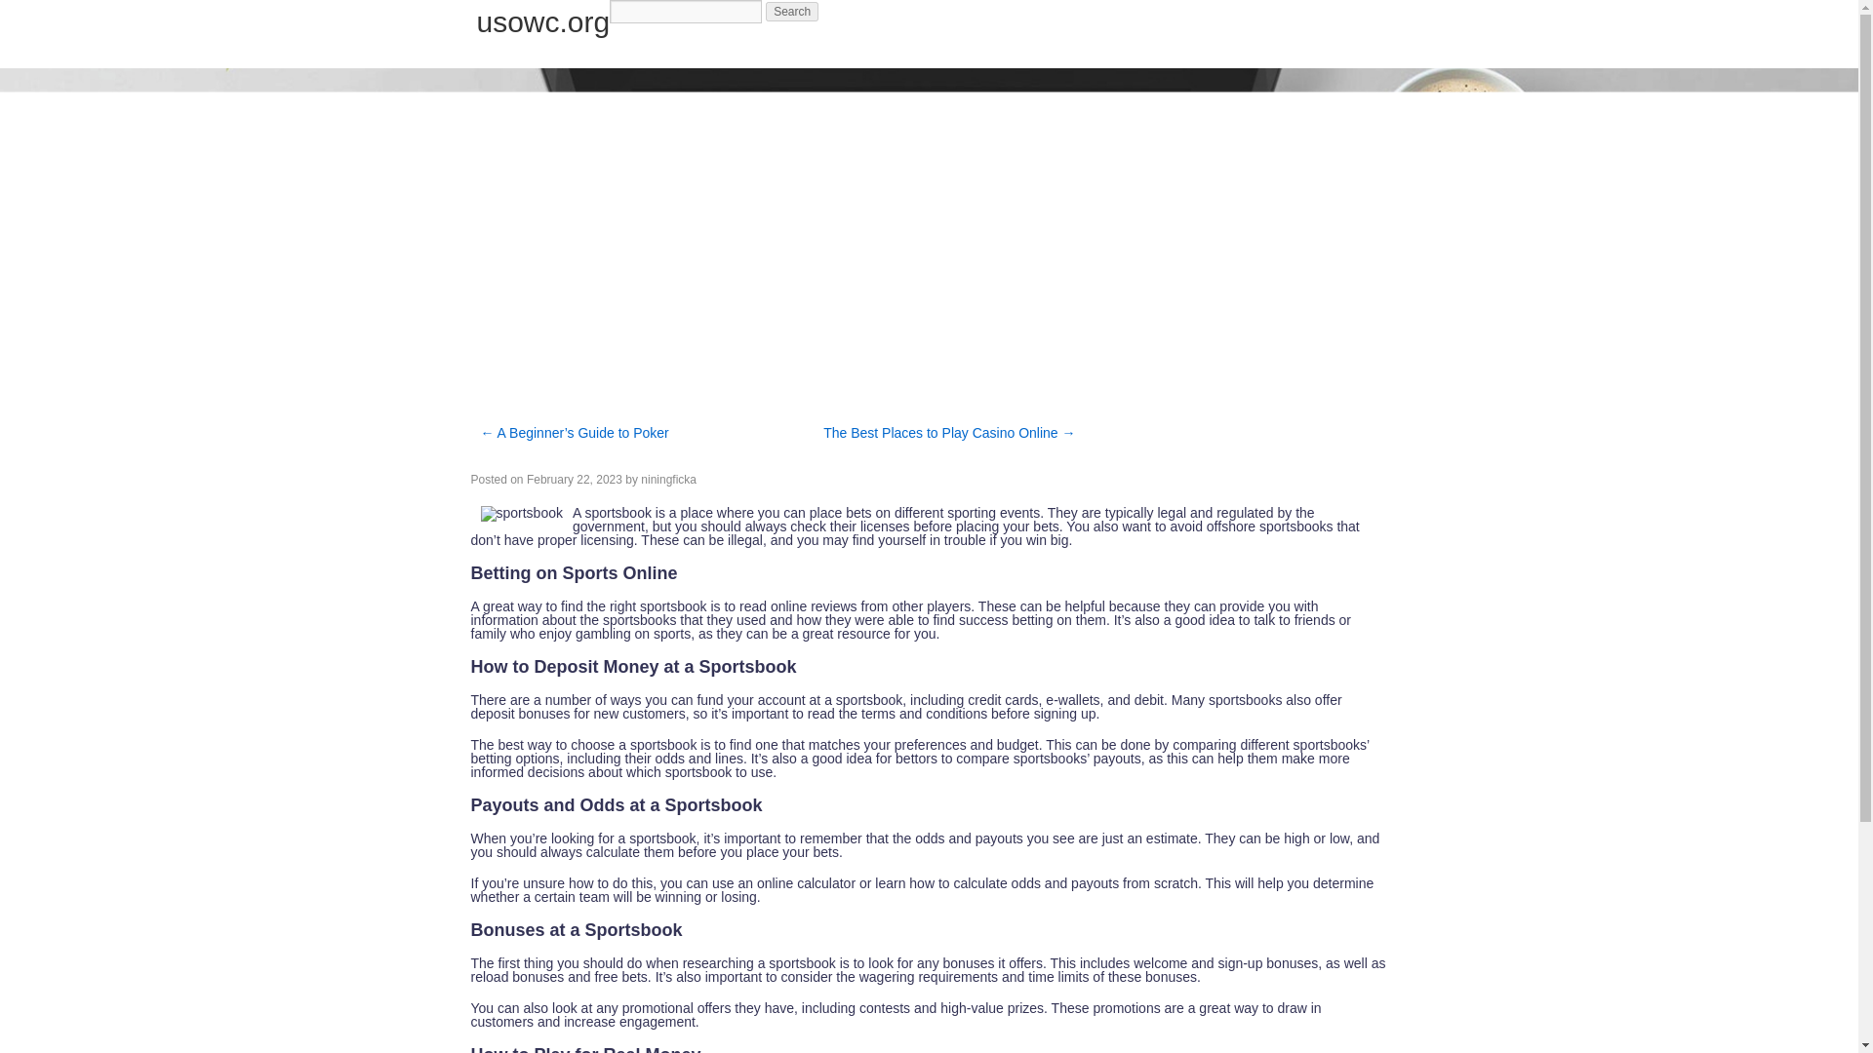 The width and height of the screenshot is (1873, 1053). What do you see at coordinates (574, 479) in the screenshot?
I see `February 22, 2023` at bounding box center [574, 479].